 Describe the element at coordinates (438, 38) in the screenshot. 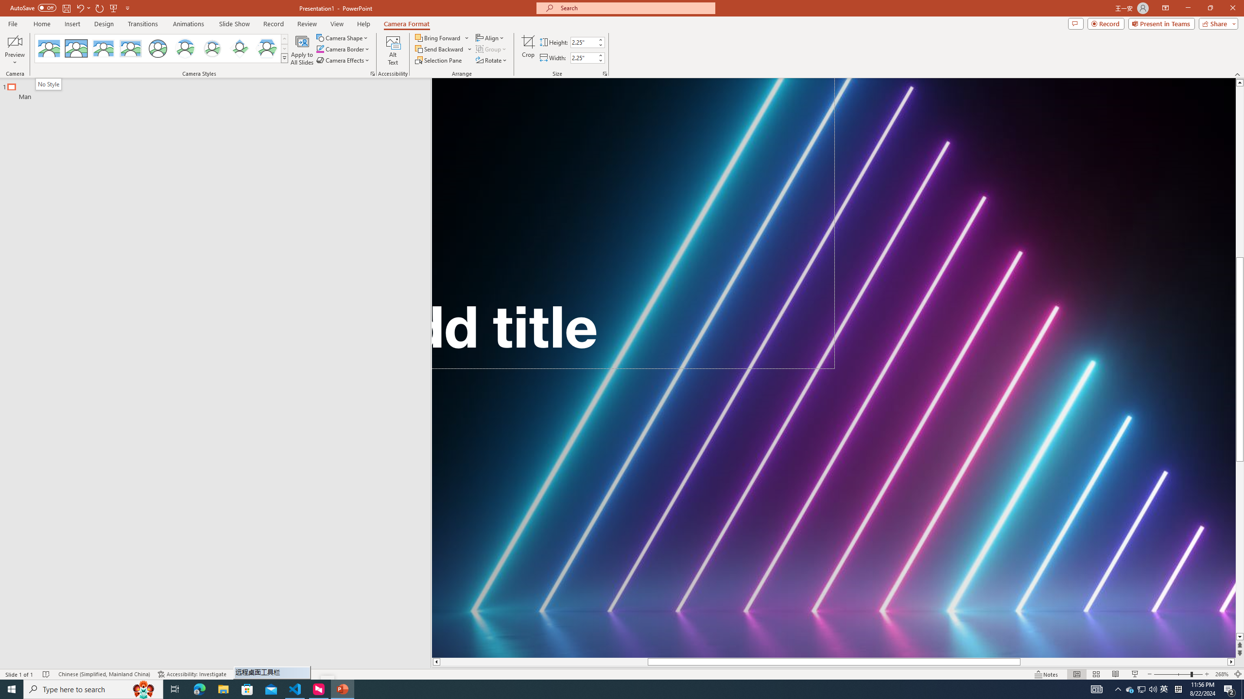

I see `Bring Forward` at that location.